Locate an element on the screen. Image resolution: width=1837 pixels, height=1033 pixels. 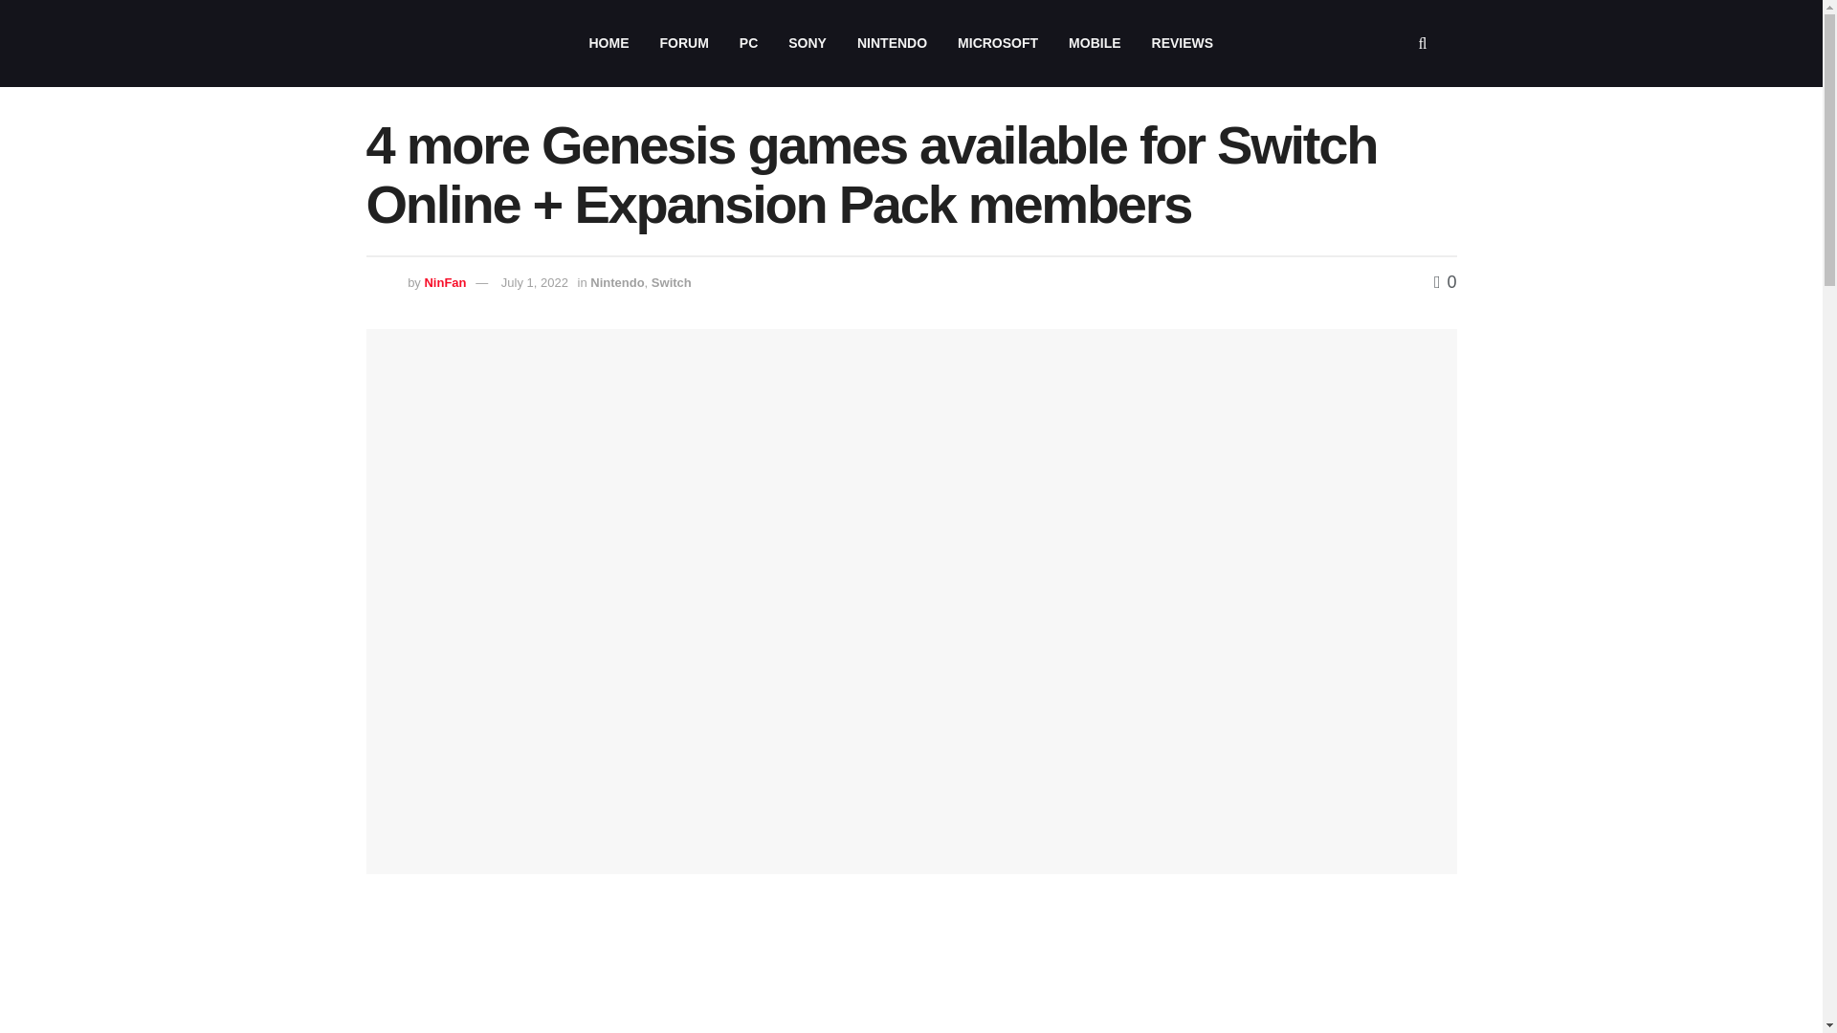
FORUM is located at coordinates (683, 43).